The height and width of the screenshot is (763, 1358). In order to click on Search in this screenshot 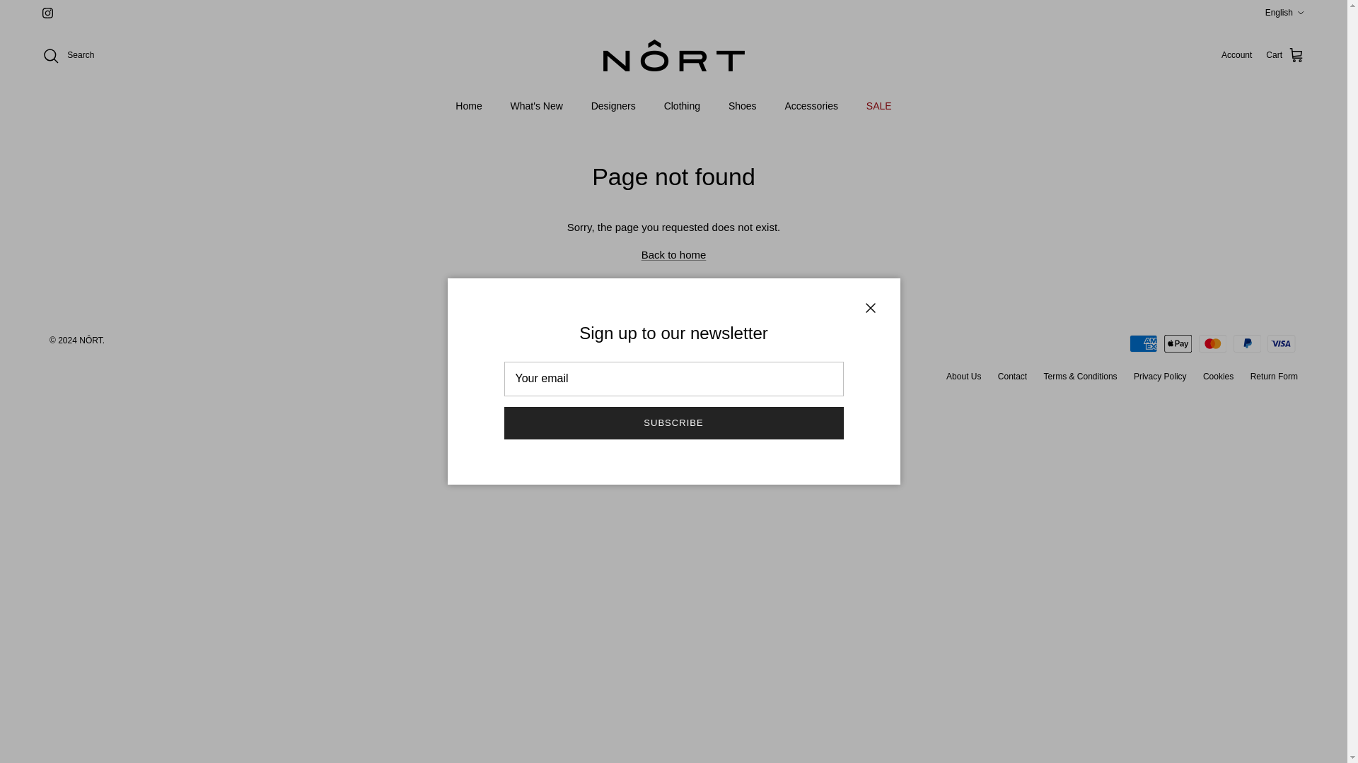, I will do `click(68, 54)`.